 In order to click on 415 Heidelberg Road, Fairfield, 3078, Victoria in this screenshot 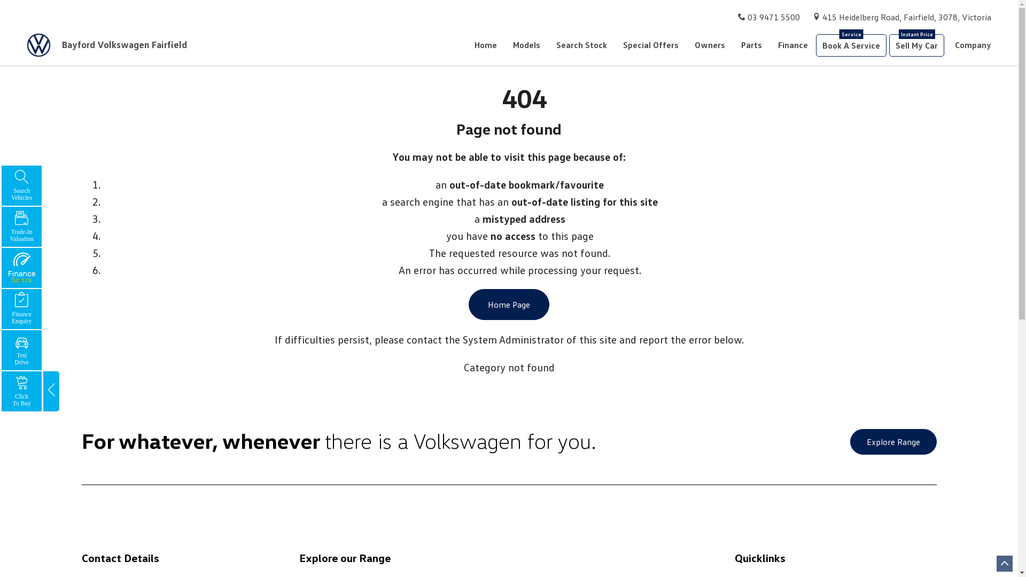, I will do `click(907, 17)`.